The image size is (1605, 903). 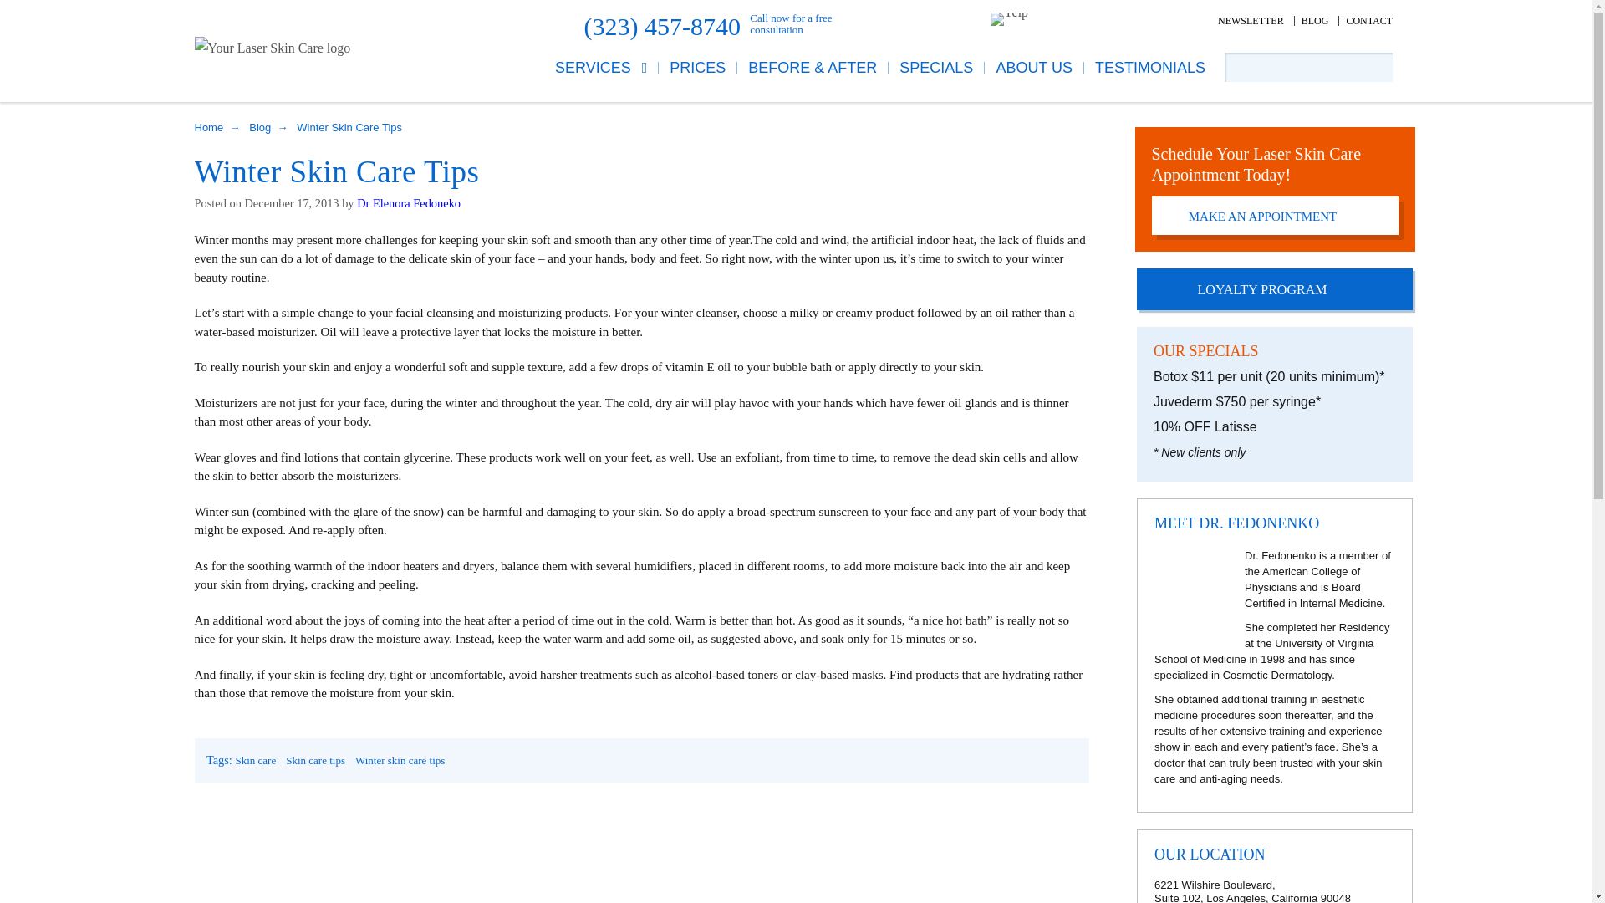 What do you see at coordinates (1251, 21) in the screenshot?
I see `NEWSLETTER` at bounding box center [1251, 21].